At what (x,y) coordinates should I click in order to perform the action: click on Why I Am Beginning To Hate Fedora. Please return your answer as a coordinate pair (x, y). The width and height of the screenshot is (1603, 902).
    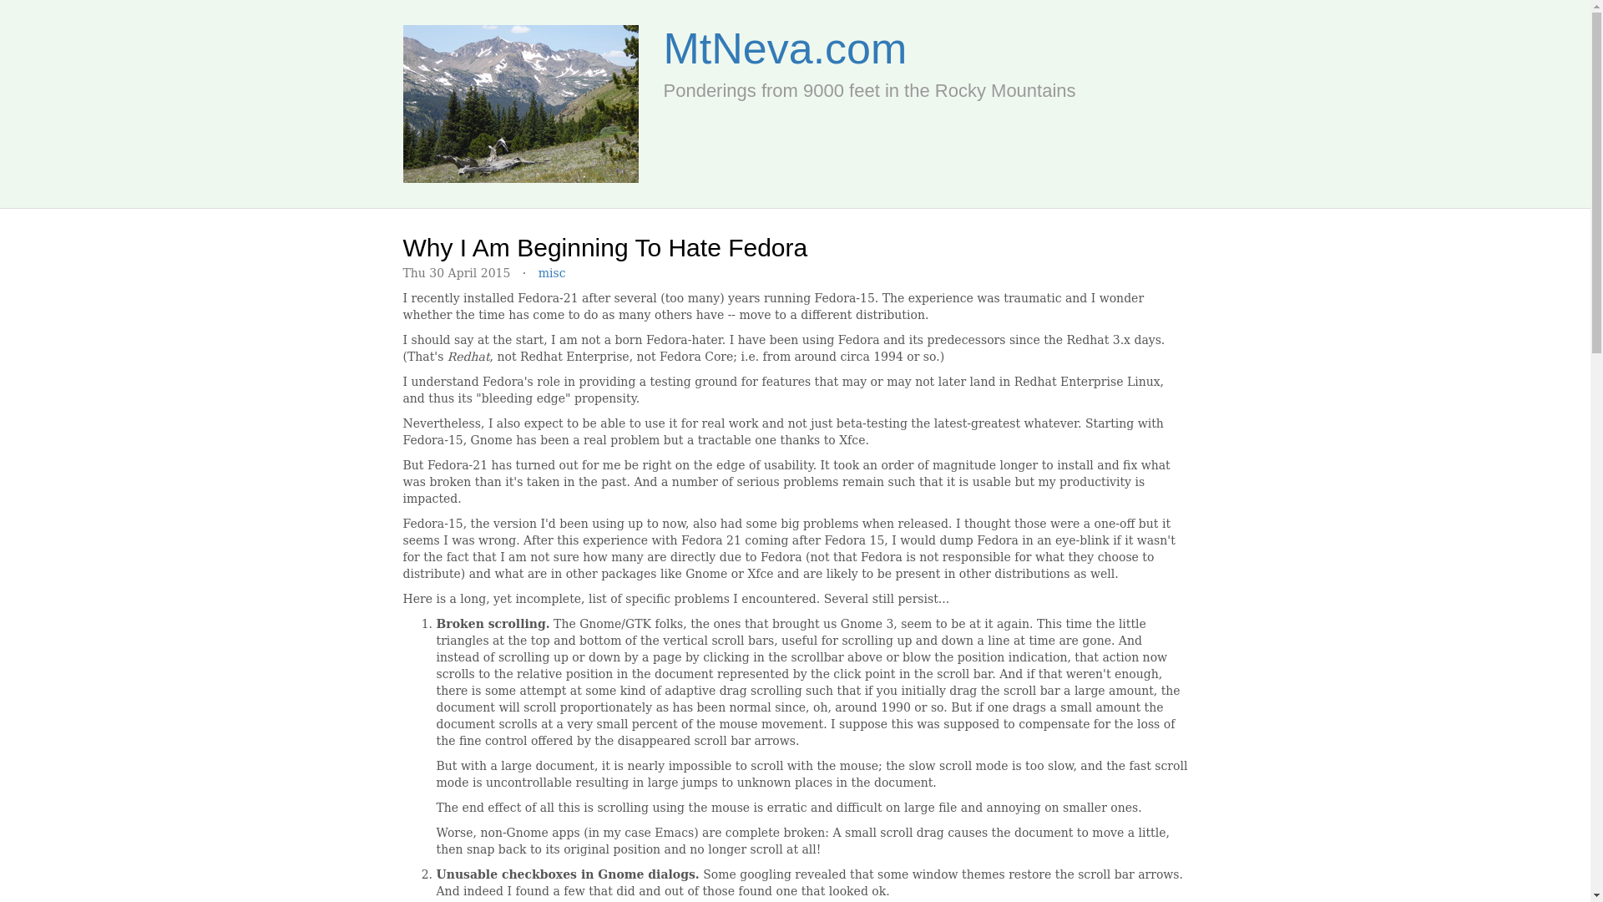
    Looking at the image, I should click on (604, 247).